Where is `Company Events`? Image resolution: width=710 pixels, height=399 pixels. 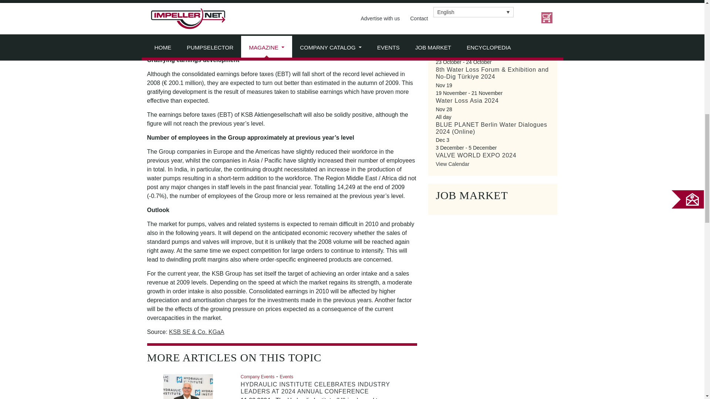
Company Events is located at coordinates (257, 376).